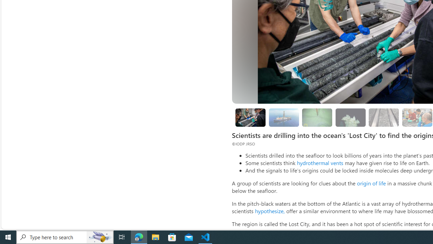  I want to click on Looking for evidence of oxygen-free life, so click(417, 117).